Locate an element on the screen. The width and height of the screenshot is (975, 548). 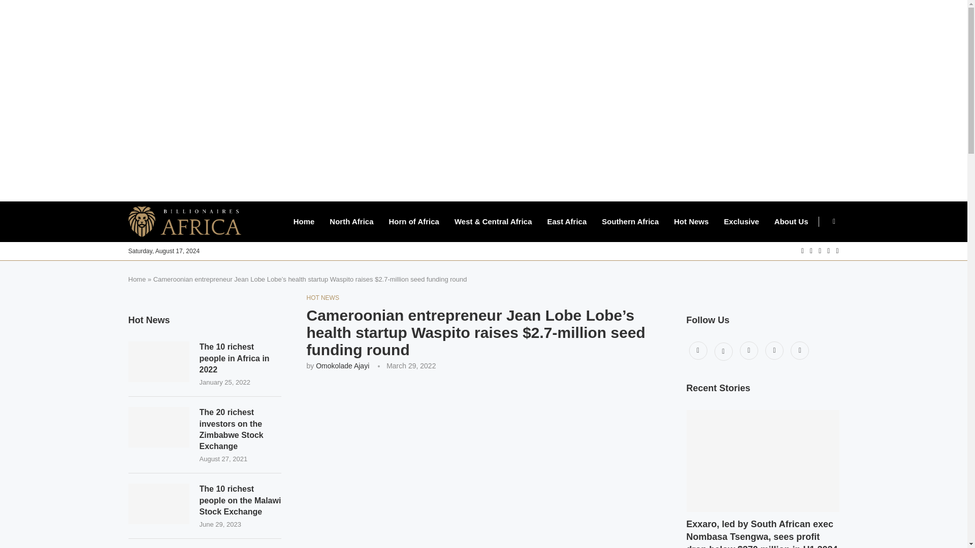
Hot News is located at coordinates (691, 221).